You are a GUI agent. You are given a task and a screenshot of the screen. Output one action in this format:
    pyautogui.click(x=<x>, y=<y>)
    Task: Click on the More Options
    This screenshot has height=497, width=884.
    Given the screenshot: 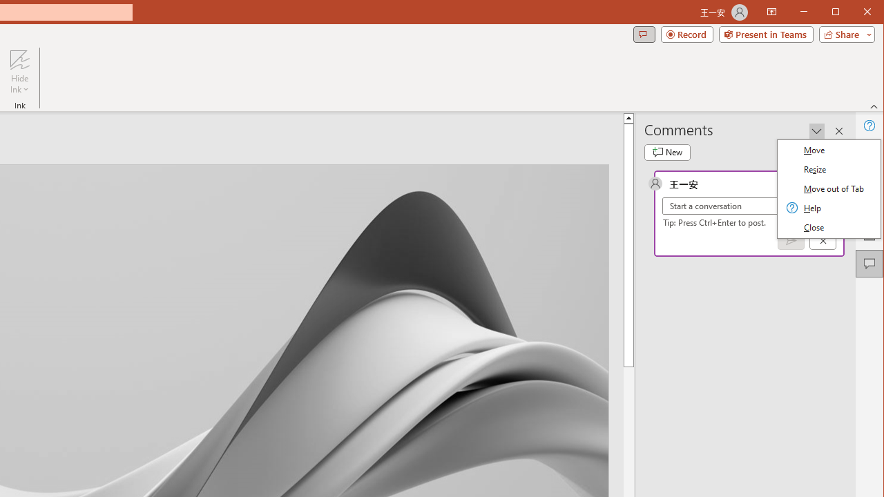 What is the action you would take?
    pyautogui.click(x=19, y=85)
    